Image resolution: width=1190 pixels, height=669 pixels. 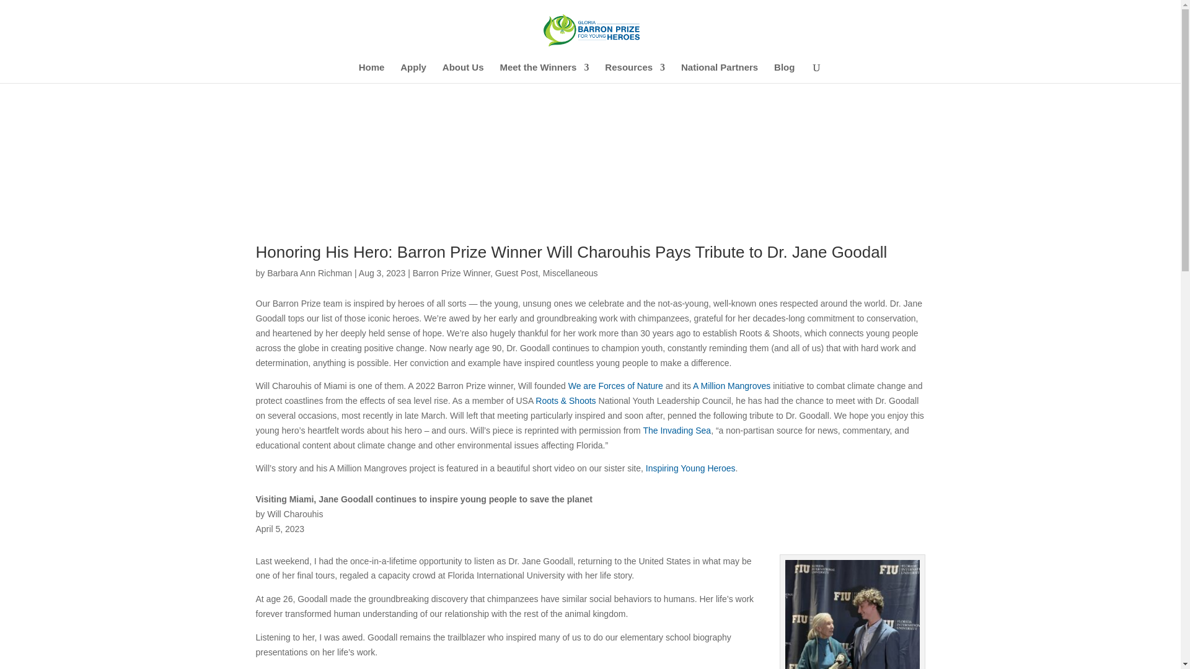 What do you see at coordinates (731, 385) in the screenshot?
I see `A Million Mangroves` at bounding box center [731, 385].